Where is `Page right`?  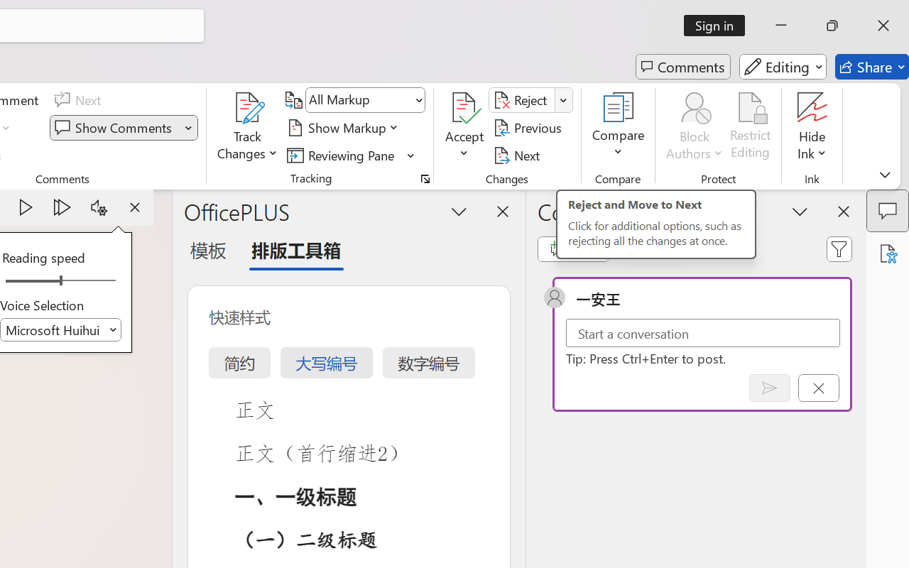 Page right is located at coordinates (92, 281).